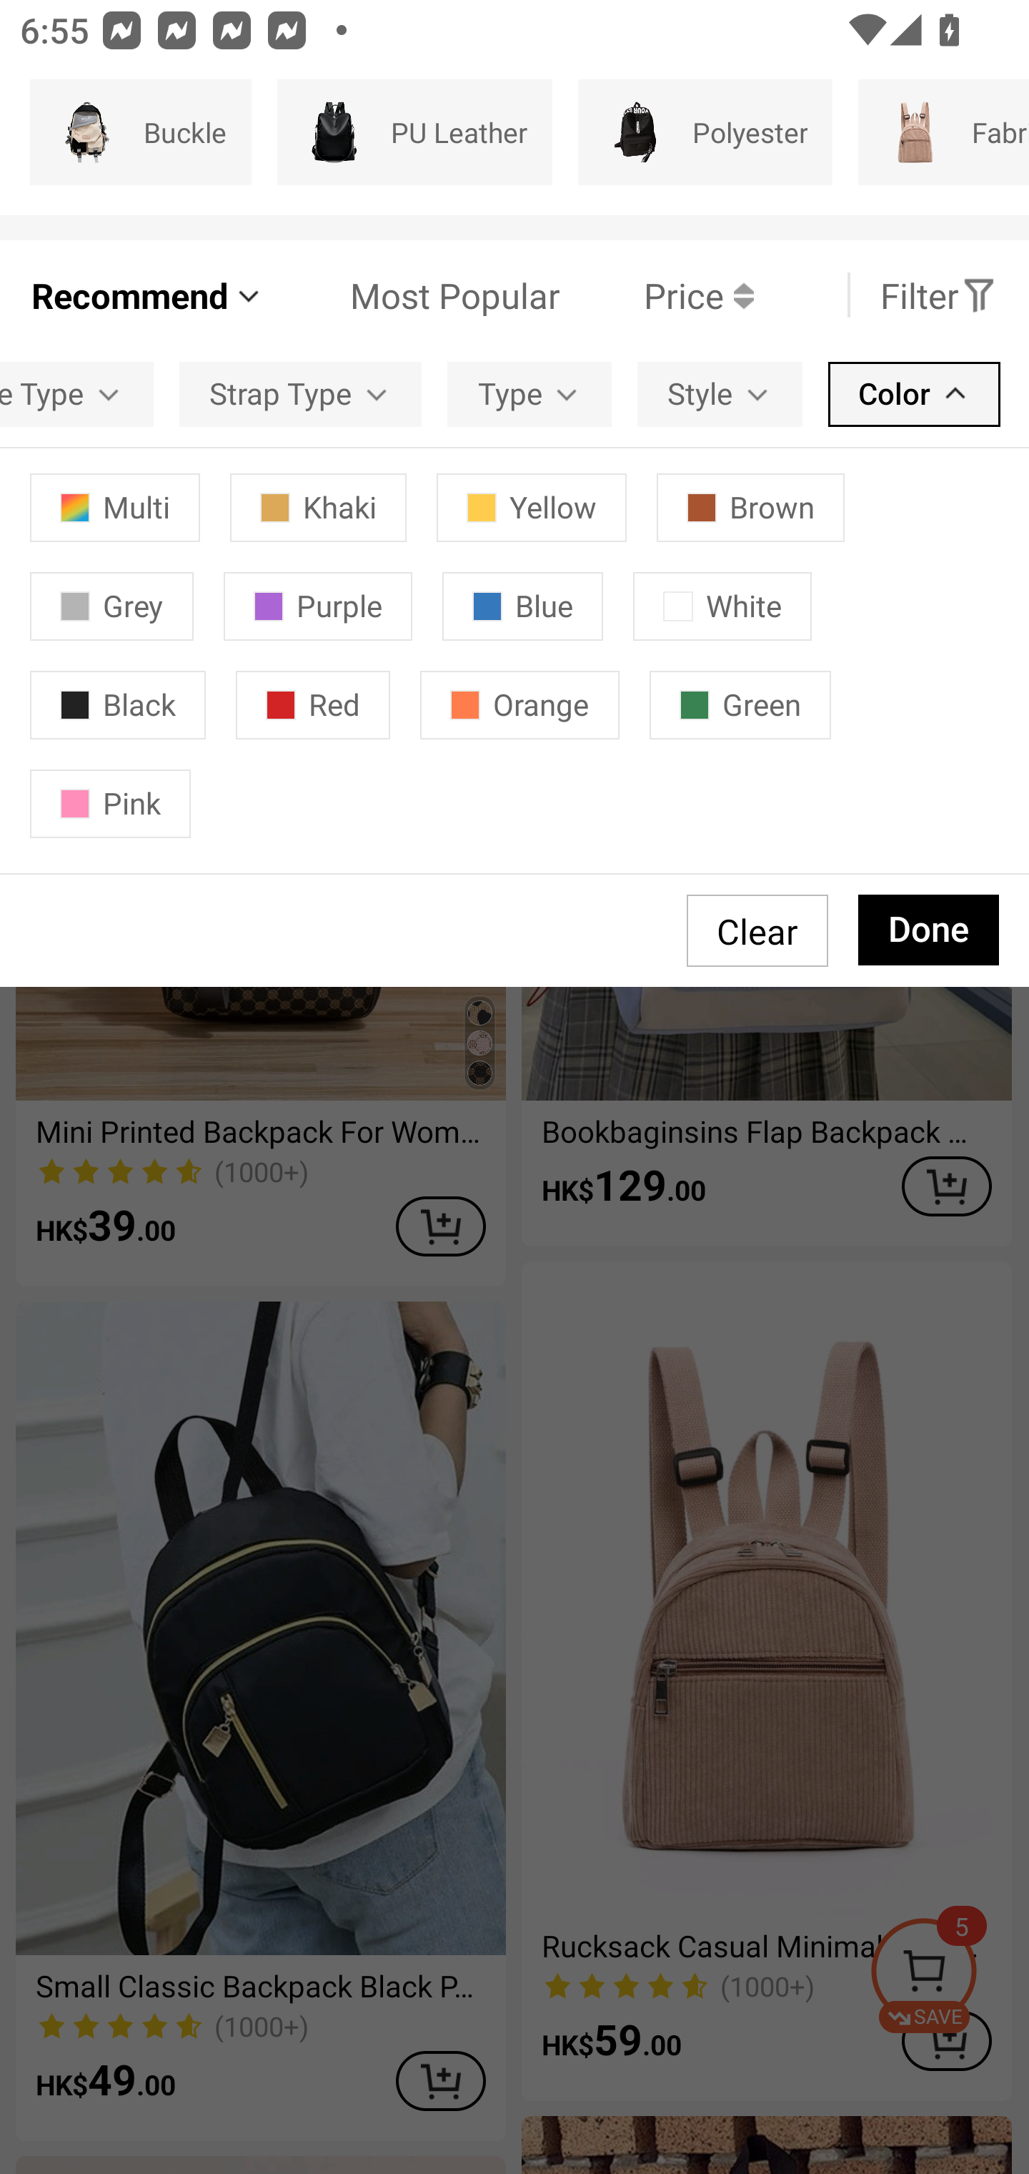 Image resolution: width=1029 pixels, height=2174 pixels. Describe the element at coordinates (140, 132) in the screenshot. I see `Buckle` at that location.